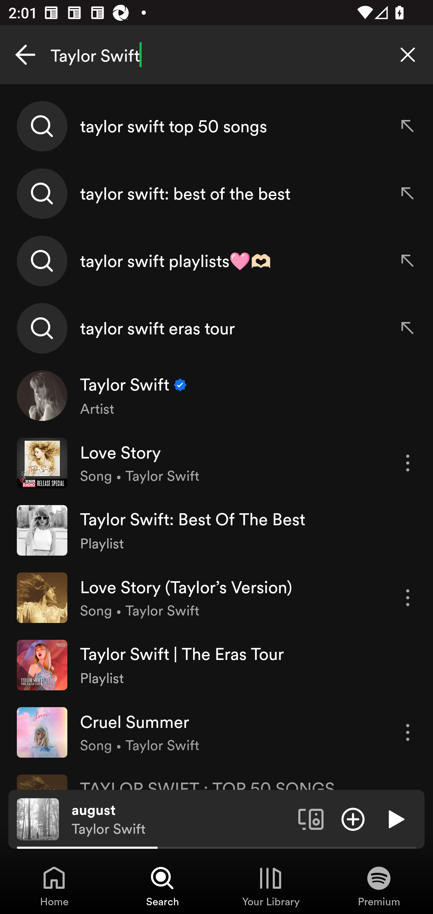 The image size is (433, 914). I want to click on Home, Tab 1 of 4 Home Home, so click(54, 886).